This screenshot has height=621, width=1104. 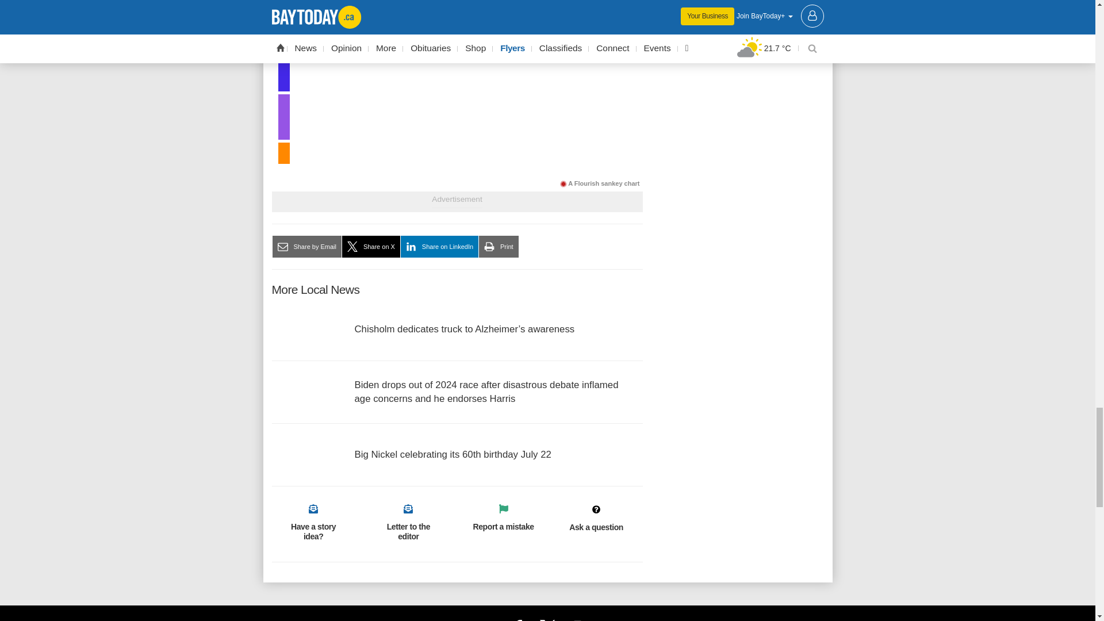 I want to click on Interactive or visual content, so click(x=457, y=87).